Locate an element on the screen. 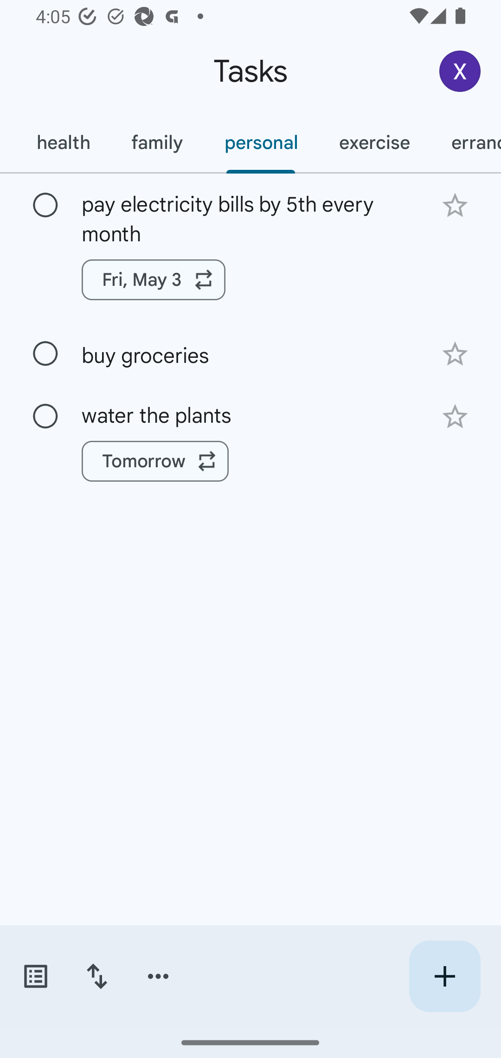 The image size is (501, 1058). Mark as complete is located at coordinates (45, 354).